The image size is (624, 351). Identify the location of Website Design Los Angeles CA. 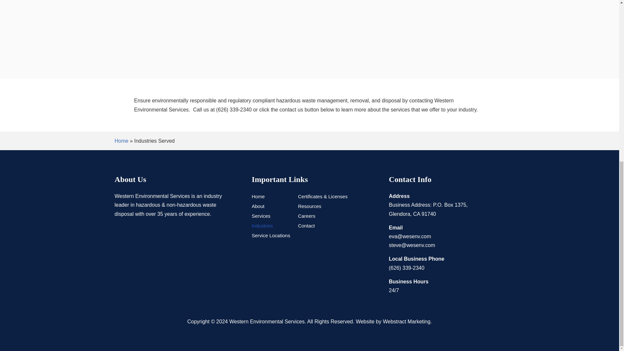
(407, 321).